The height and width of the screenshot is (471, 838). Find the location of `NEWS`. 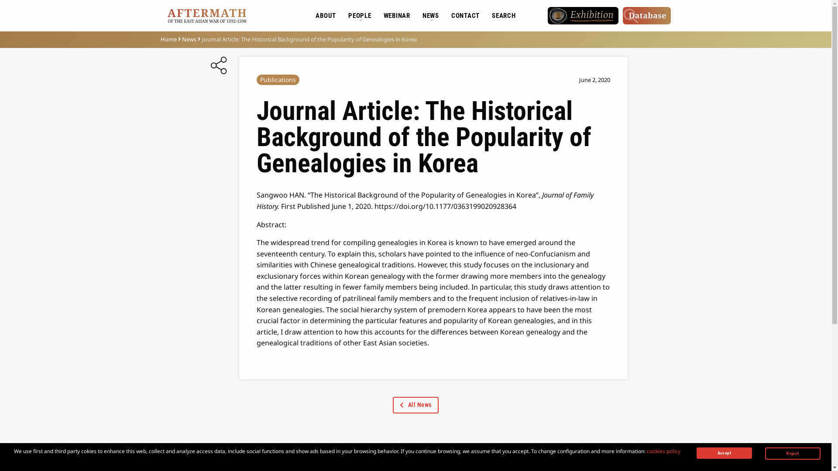

NEWS is located at coordinates (431, 16).